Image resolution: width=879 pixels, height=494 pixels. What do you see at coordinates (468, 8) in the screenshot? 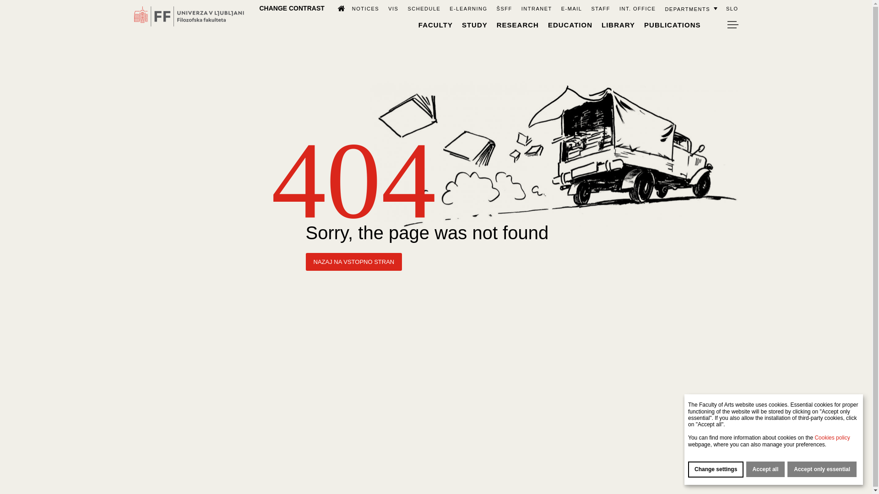
I see `E-LEARNING` at bounding box center [468, 8].